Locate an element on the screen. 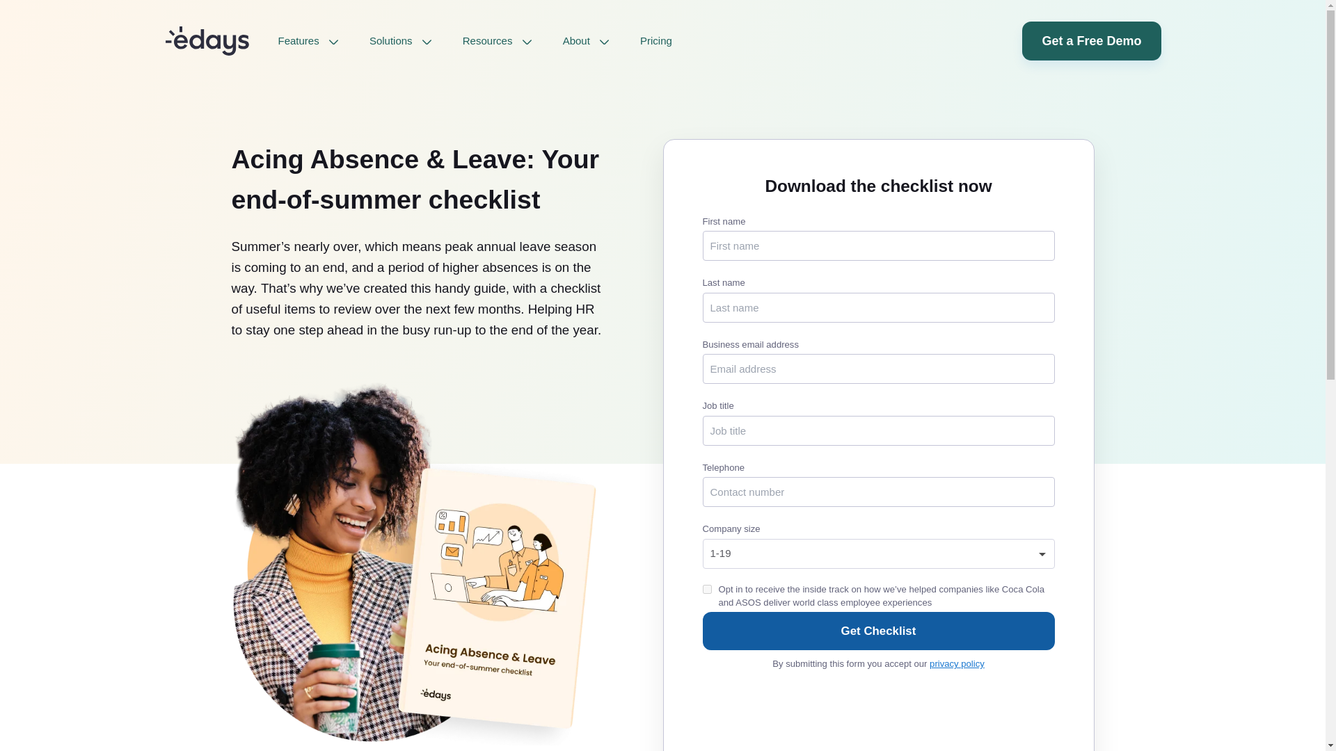 Image resolution: width=1336 pixels, height=751 pixels. Solutions is located at coordinates (401, 40).